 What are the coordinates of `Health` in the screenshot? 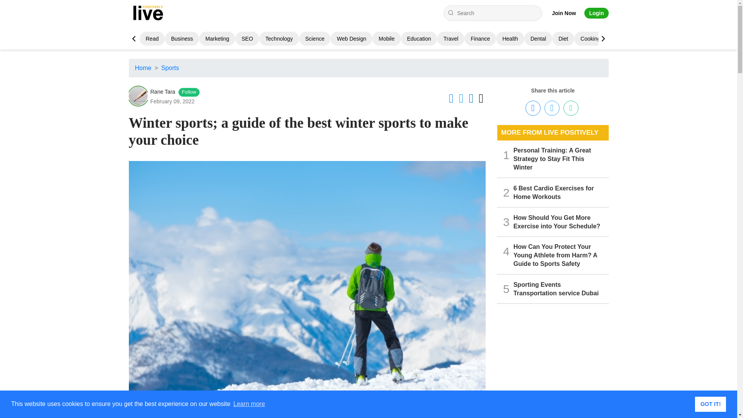 It's located at (510, 39).